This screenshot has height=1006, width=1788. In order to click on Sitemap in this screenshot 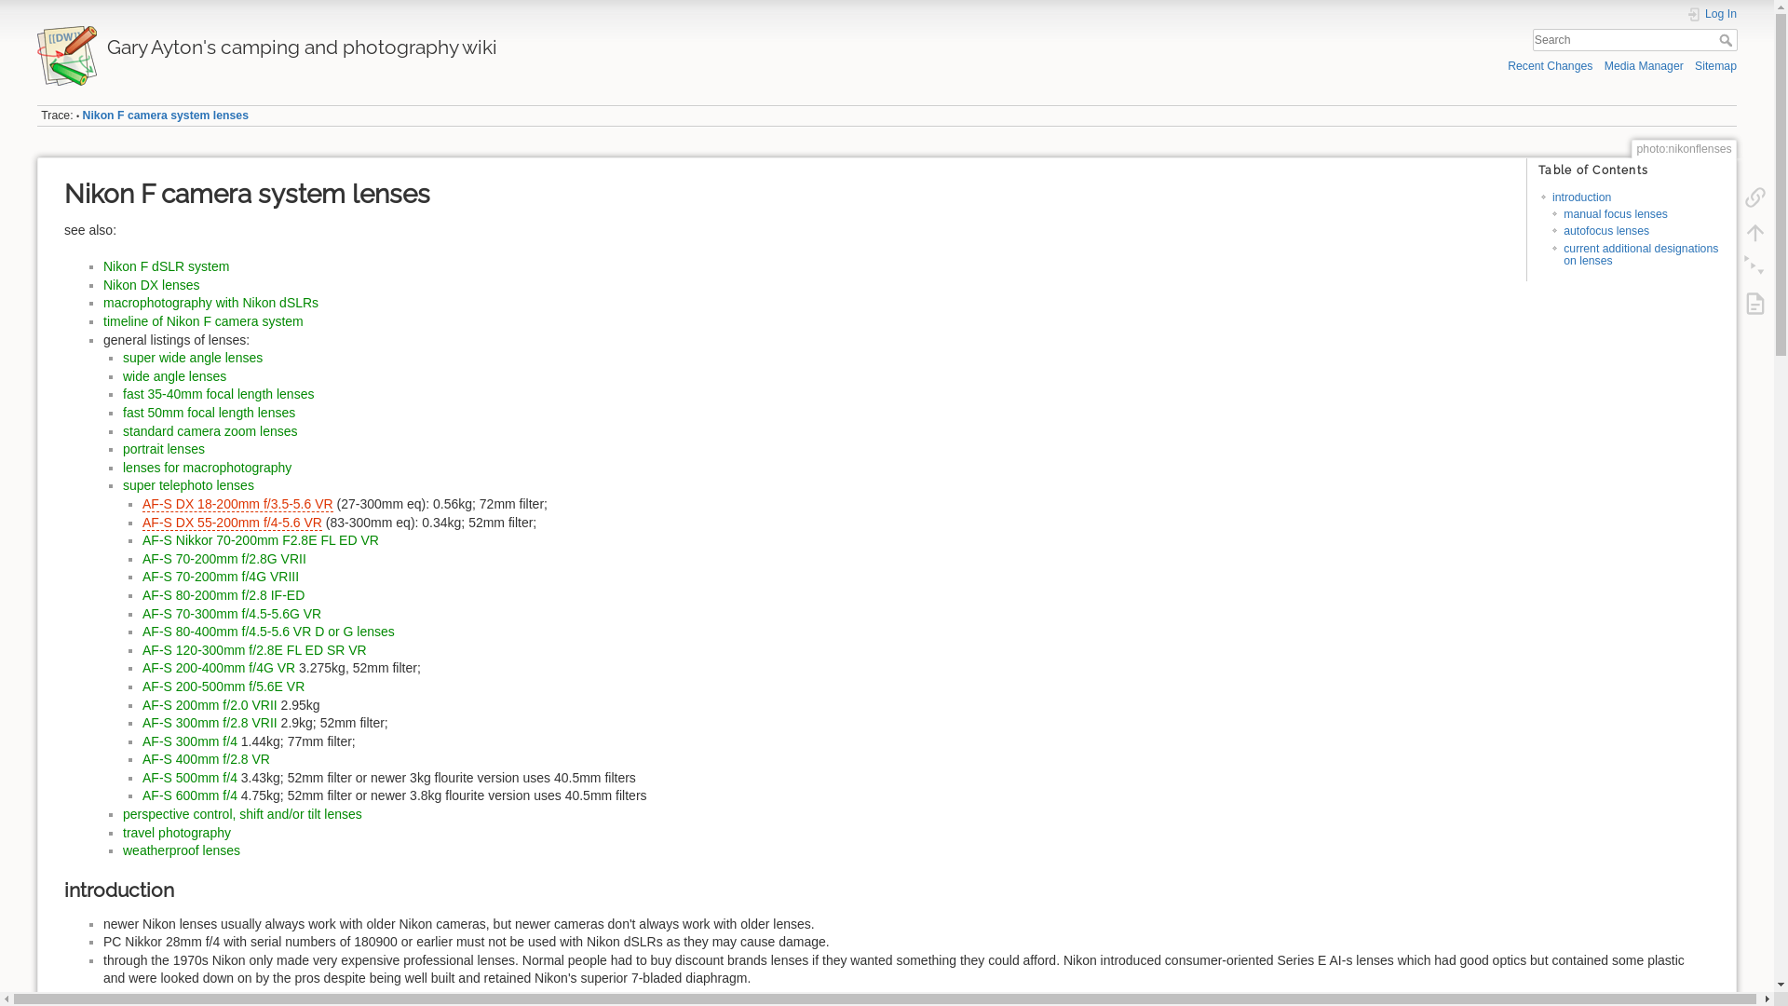, I will do `click(1715, 65)`.